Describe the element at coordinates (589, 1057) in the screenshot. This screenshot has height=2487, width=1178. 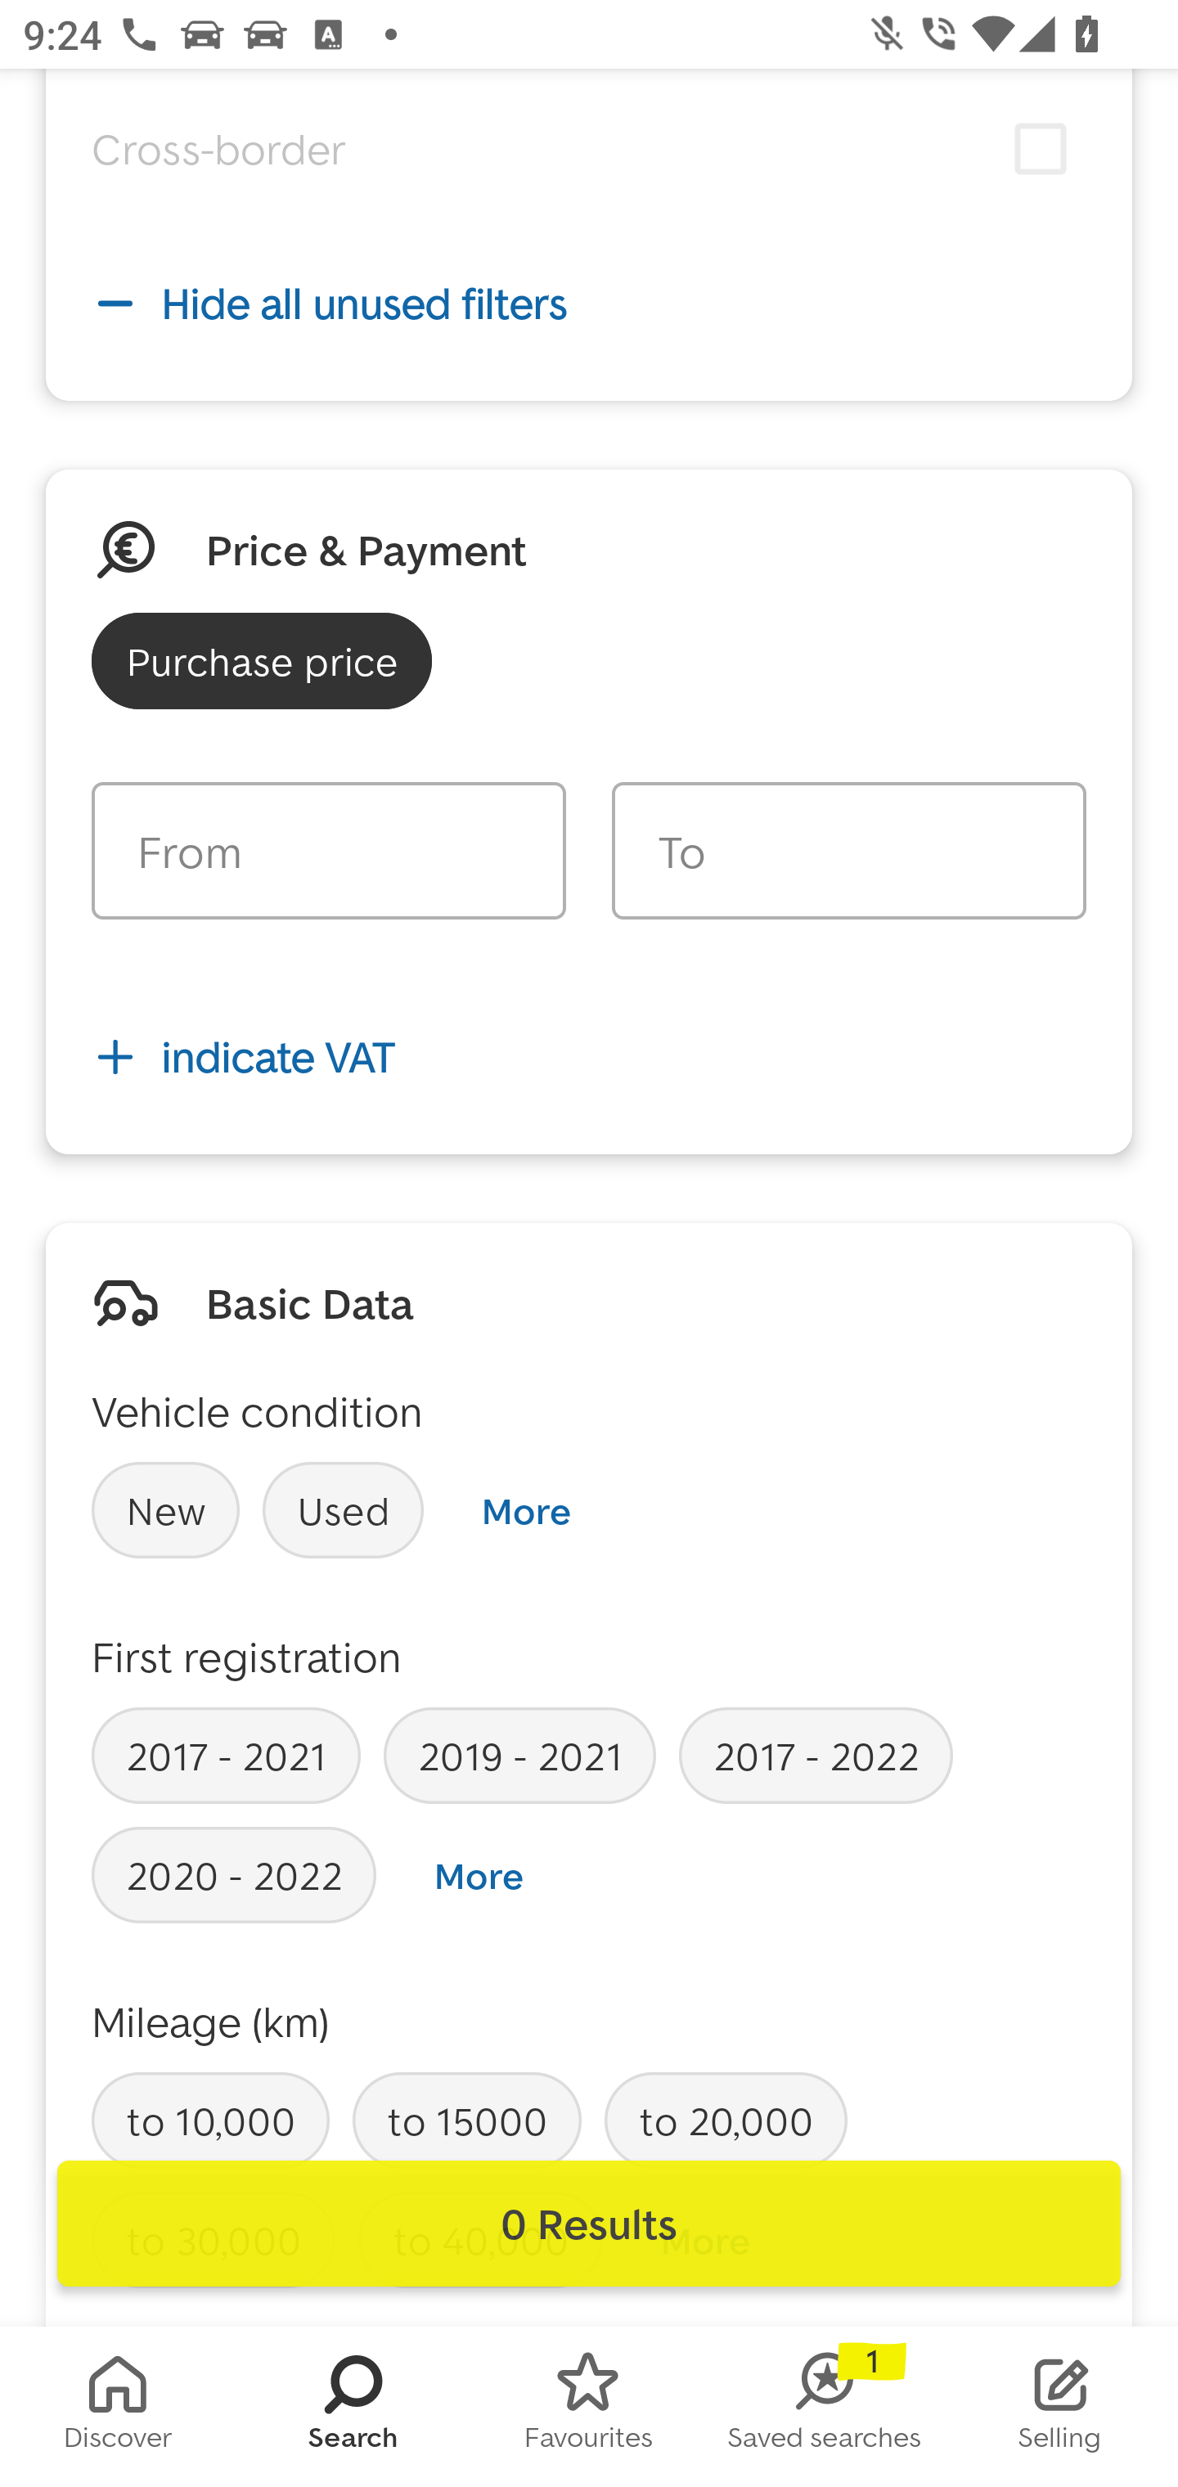
I see `indicate VAT` at that location.